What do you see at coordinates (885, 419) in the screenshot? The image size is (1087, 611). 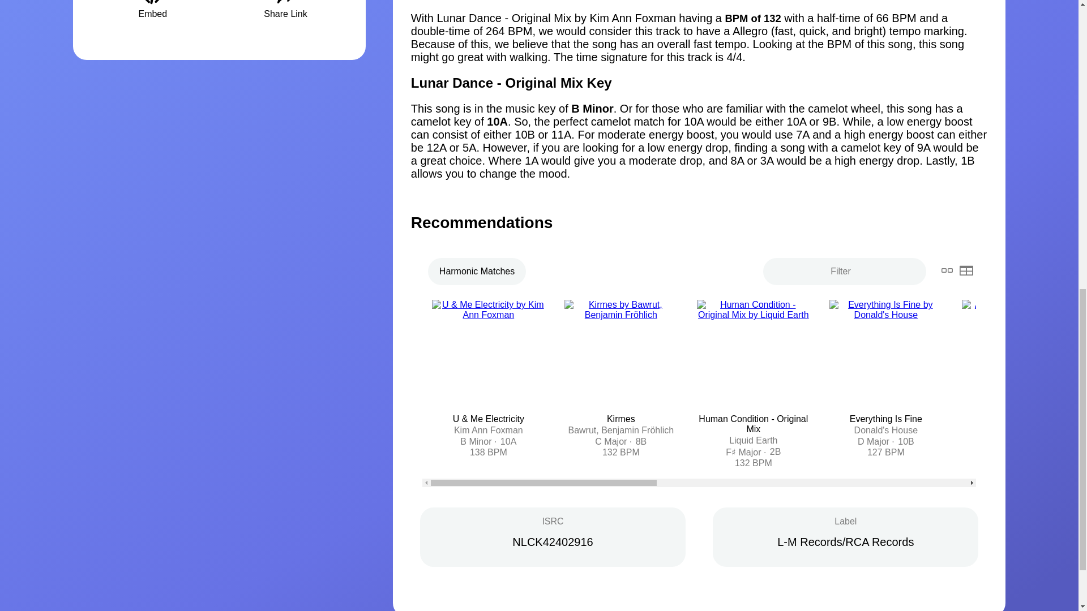 I see `Everything Is Fine` at bounding box center [885, 419].